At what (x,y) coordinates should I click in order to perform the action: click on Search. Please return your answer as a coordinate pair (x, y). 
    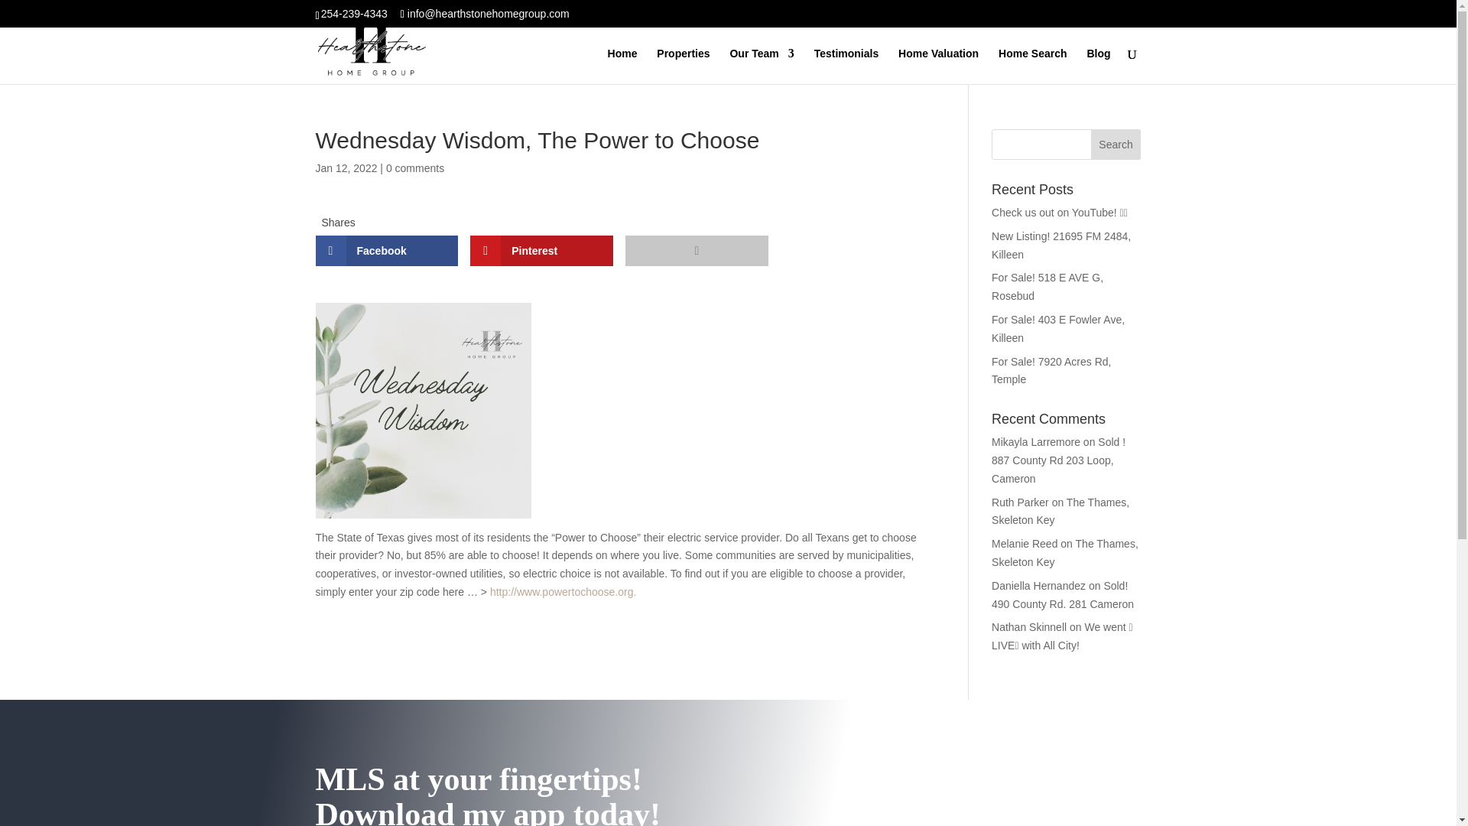
    Looking at the image, I should click on (1116, 144).